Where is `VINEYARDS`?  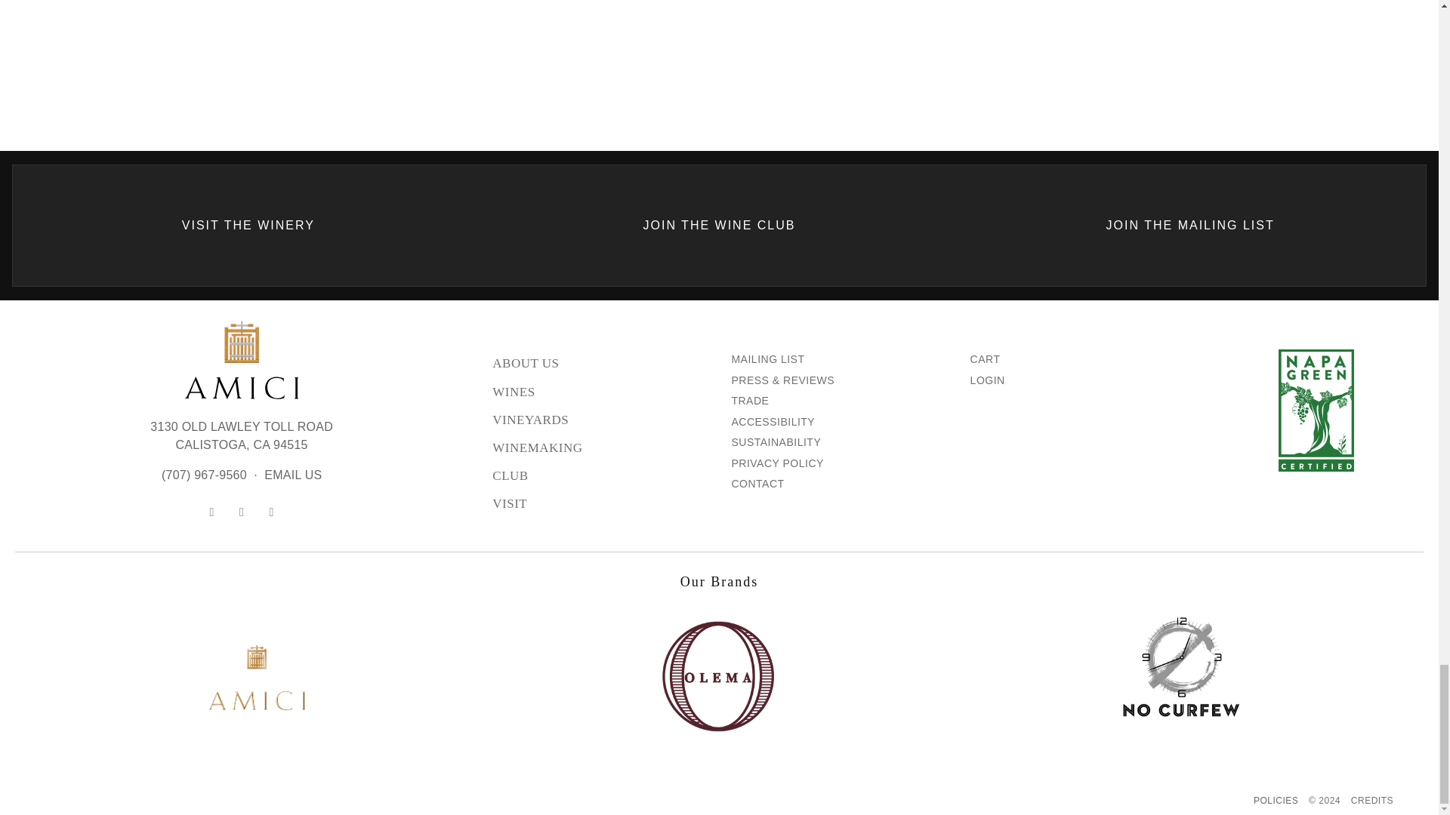
VINEYARDS is located at coordinates (720, 226).